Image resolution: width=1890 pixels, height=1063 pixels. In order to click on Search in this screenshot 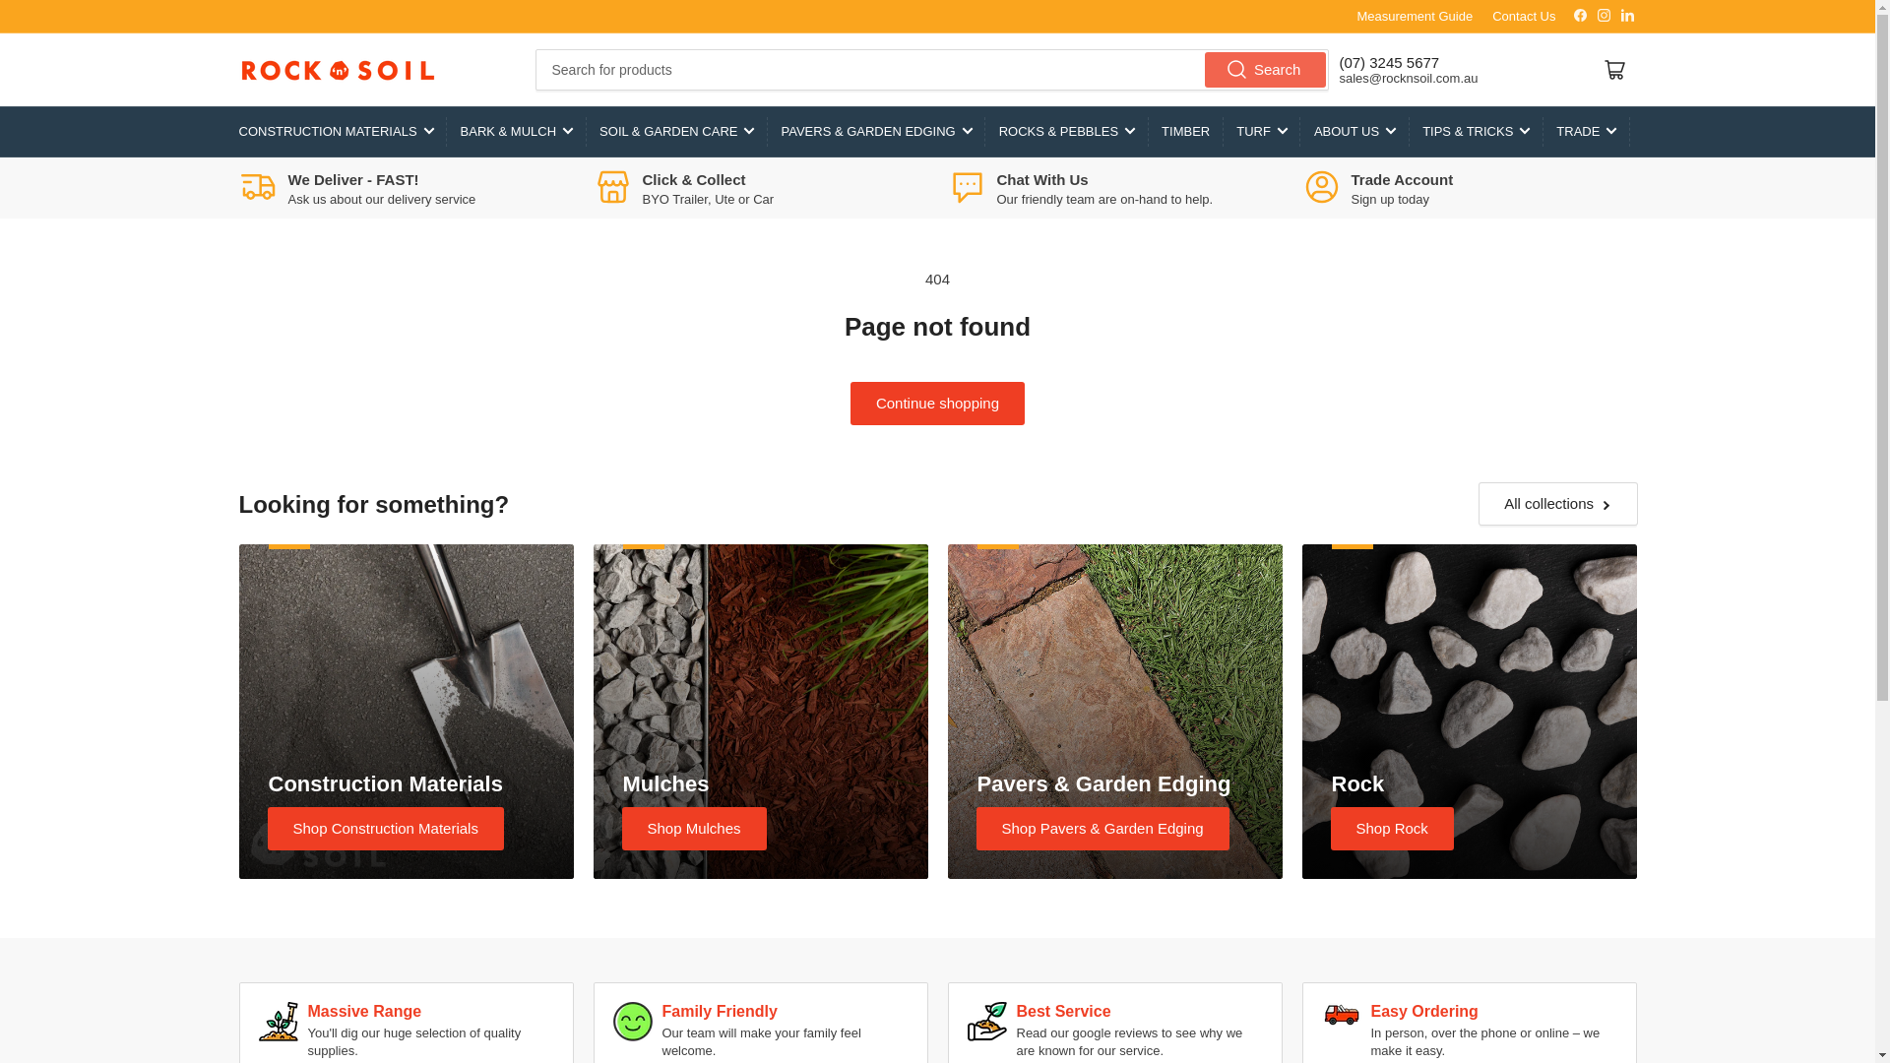, I will do `click(1266, 69)`.